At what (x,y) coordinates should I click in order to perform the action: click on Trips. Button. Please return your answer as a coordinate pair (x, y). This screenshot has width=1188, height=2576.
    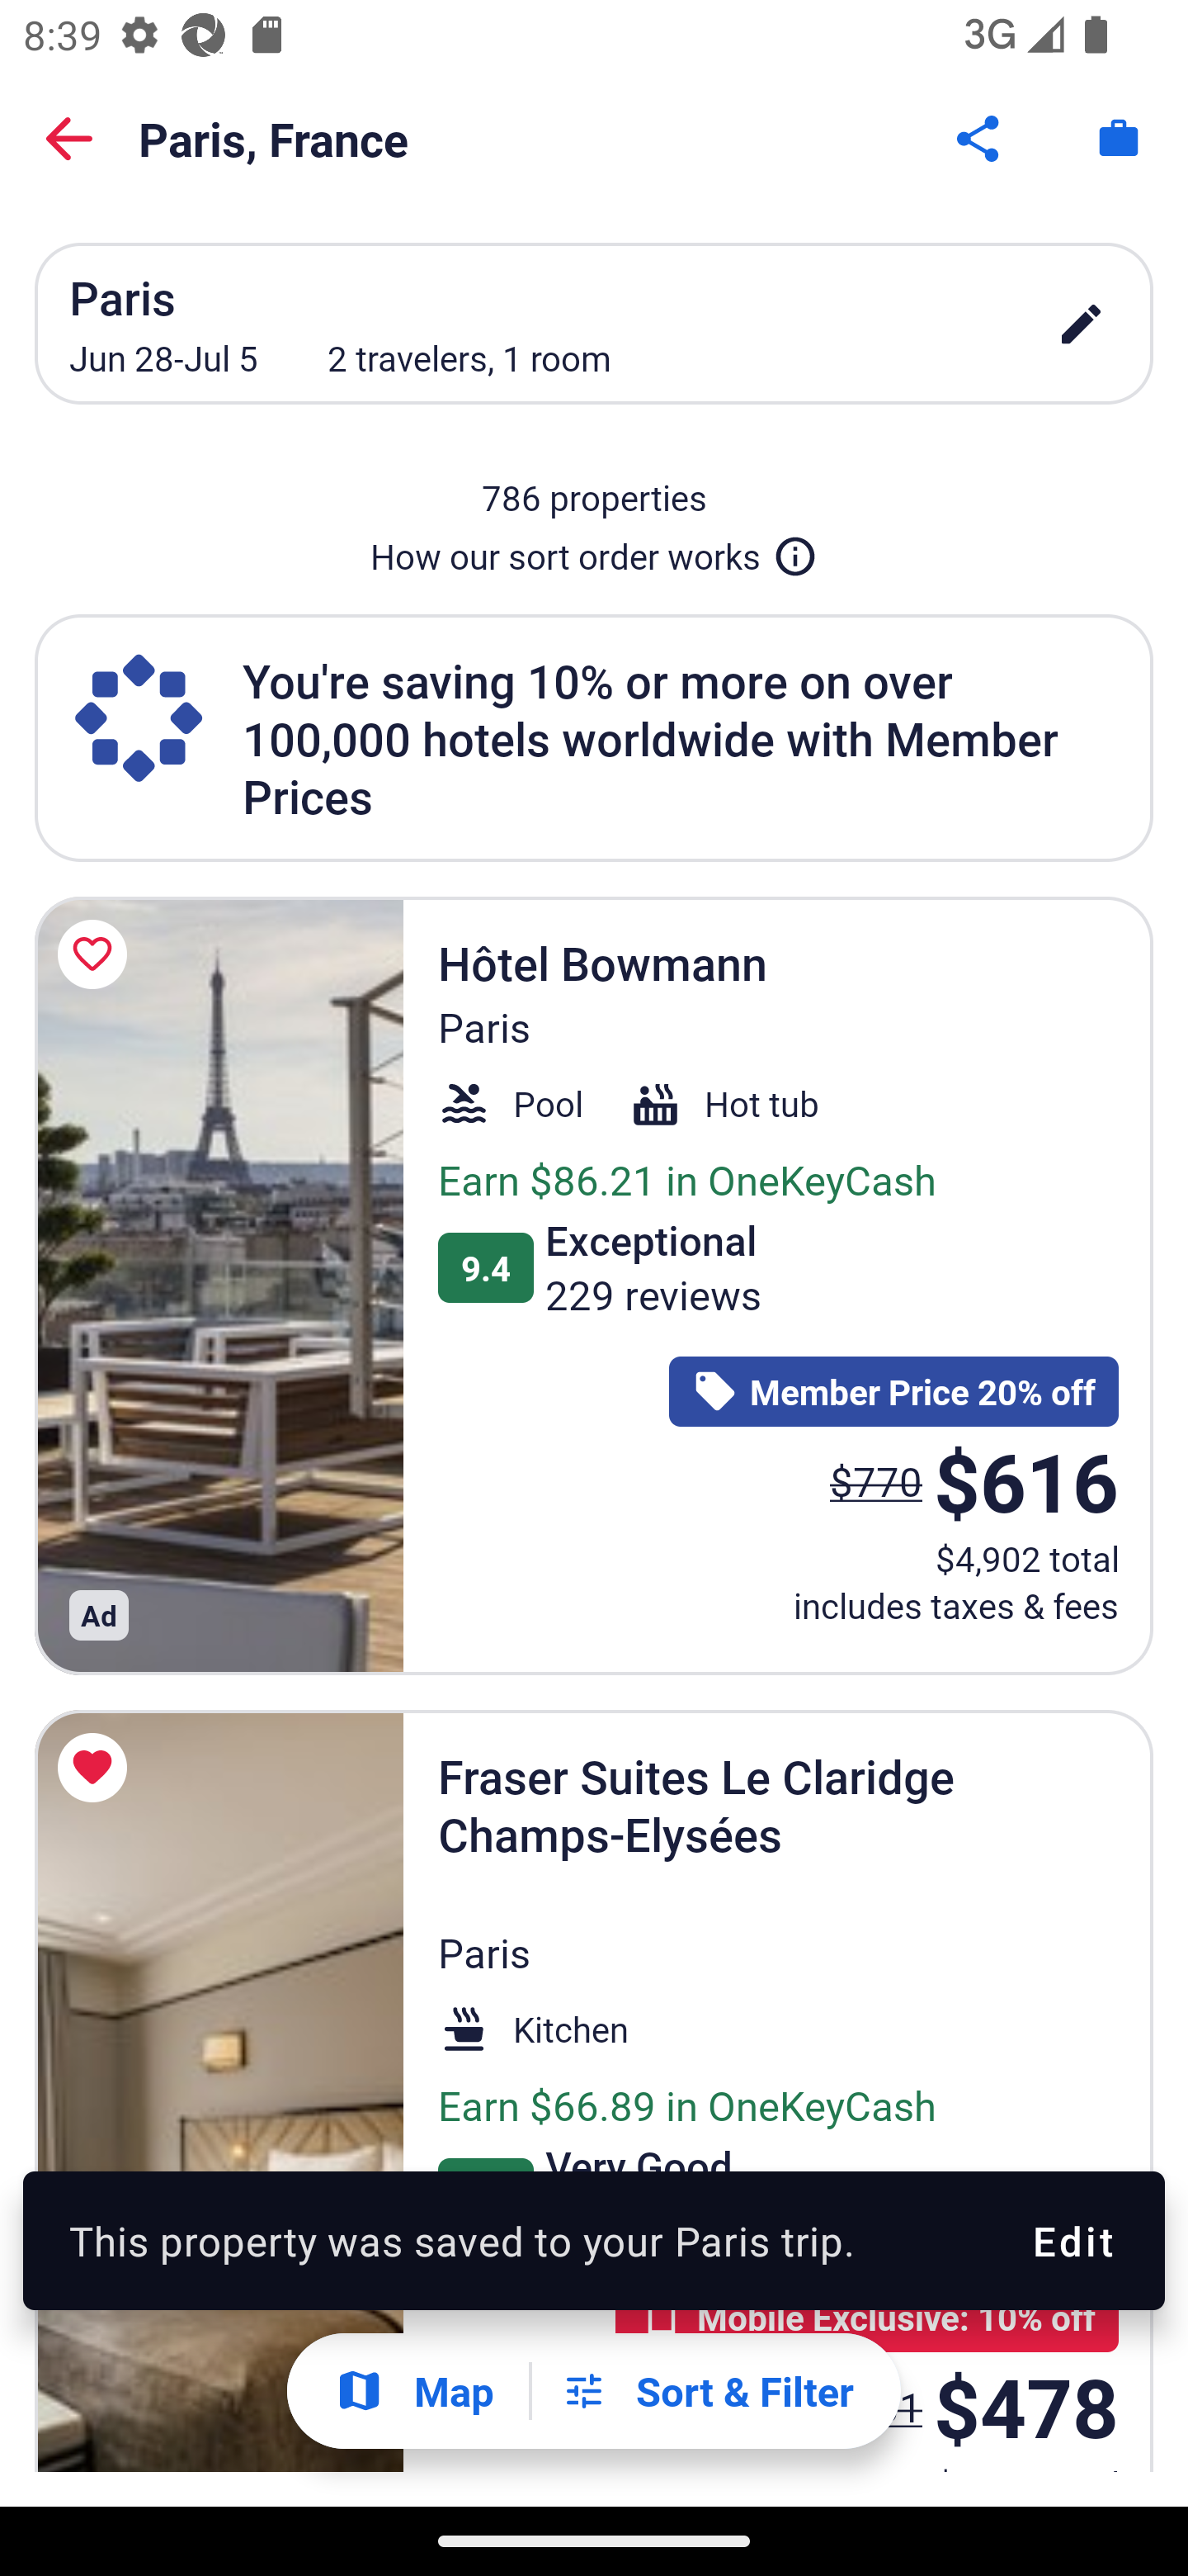
    Looking at the image, I should click on (1119, 139).